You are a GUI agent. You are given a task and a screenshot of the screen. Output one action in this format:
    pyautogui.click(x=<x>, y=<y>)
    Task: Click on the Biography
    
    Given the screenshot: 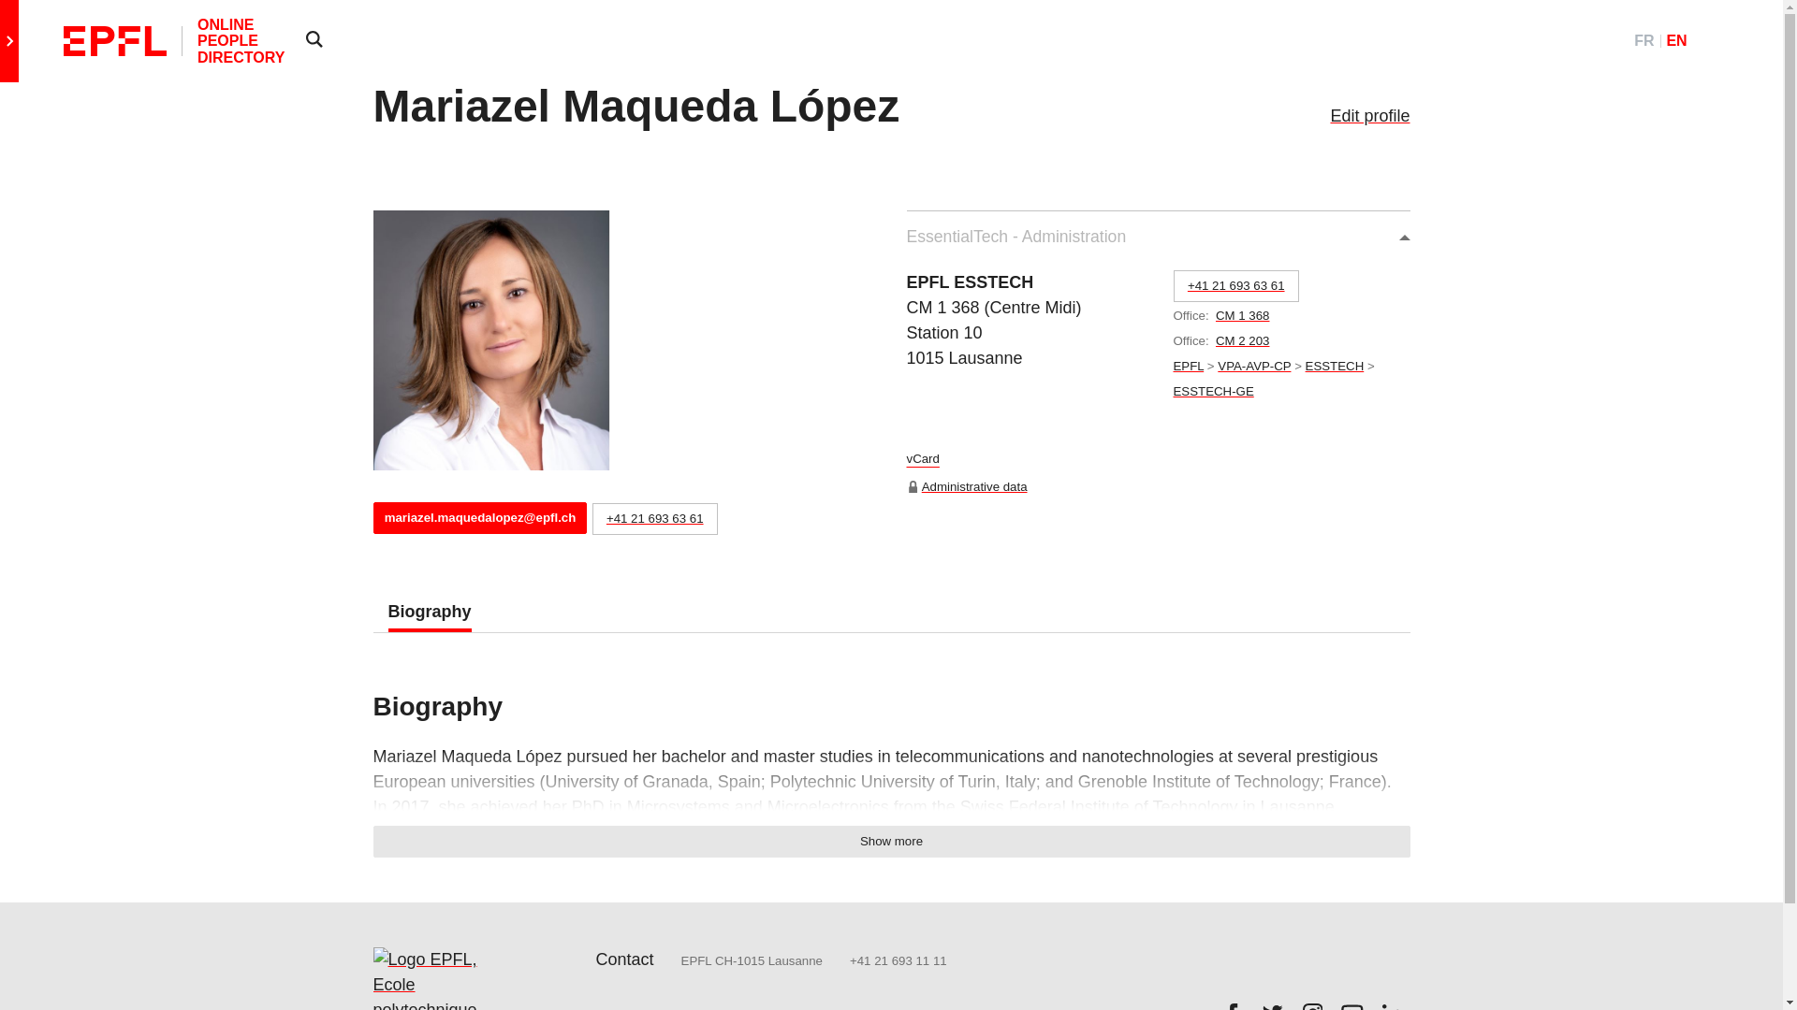 What is the action you would take?
    pyautogui.click(x=429, y=612)
    